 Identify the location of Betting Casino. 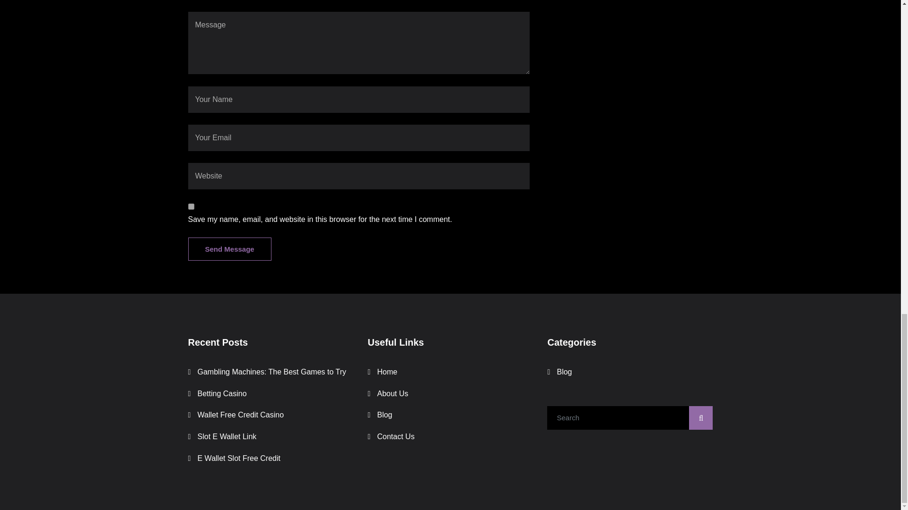
(222, 394).